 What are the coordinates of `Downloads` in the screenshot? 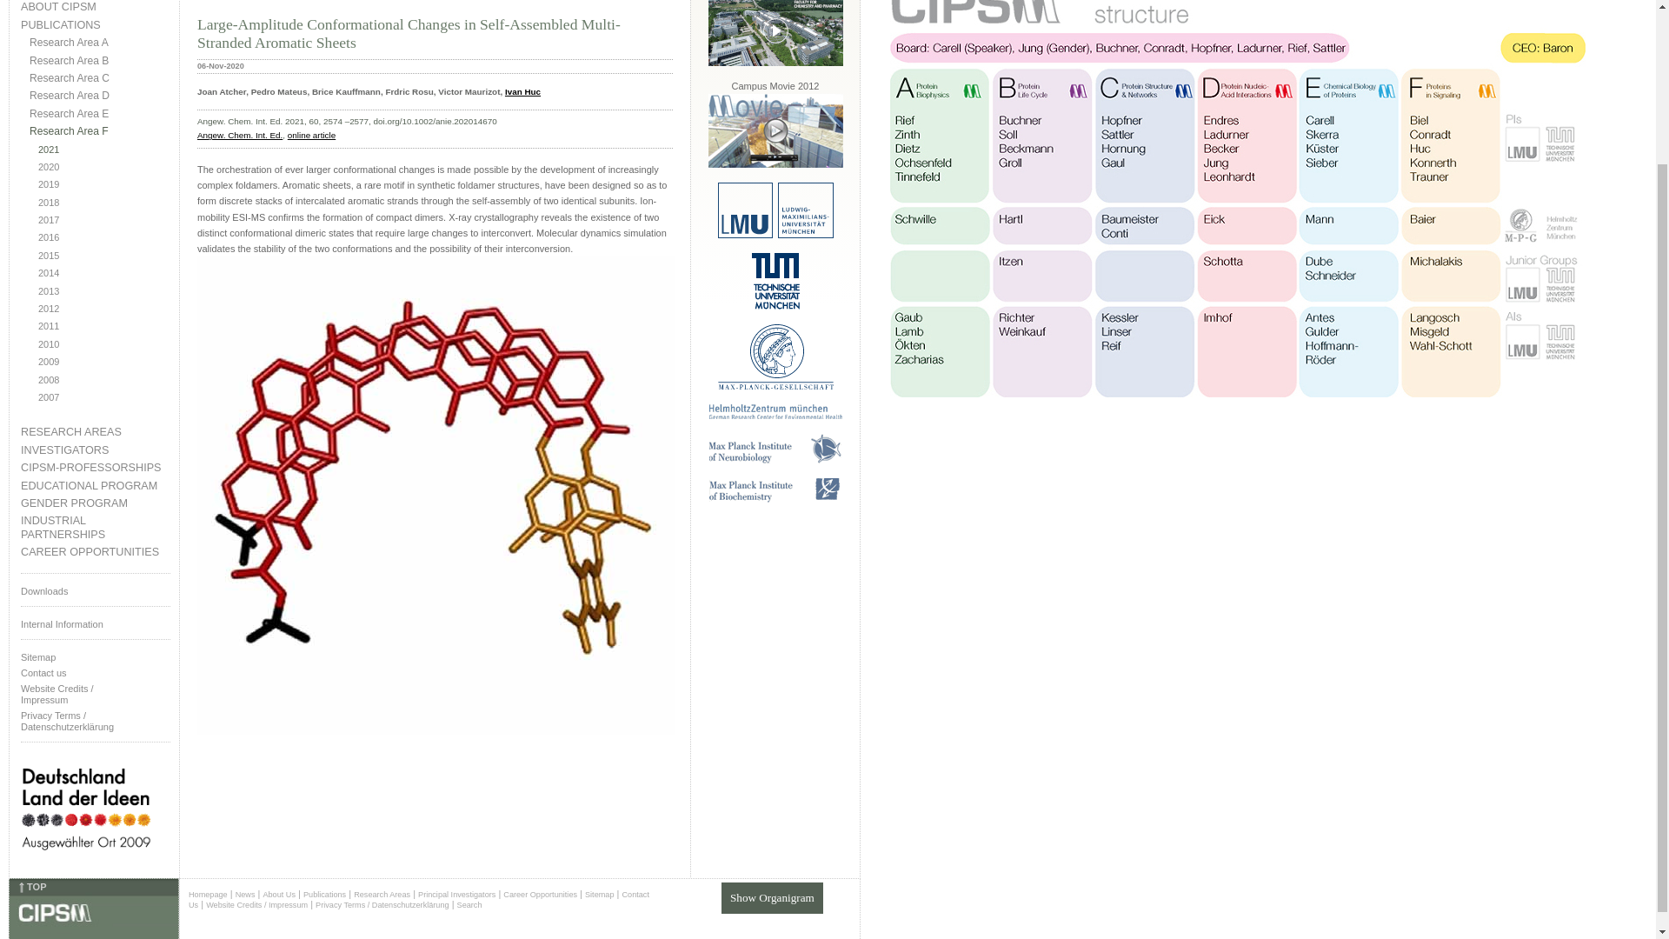 It's located at (95, 589).